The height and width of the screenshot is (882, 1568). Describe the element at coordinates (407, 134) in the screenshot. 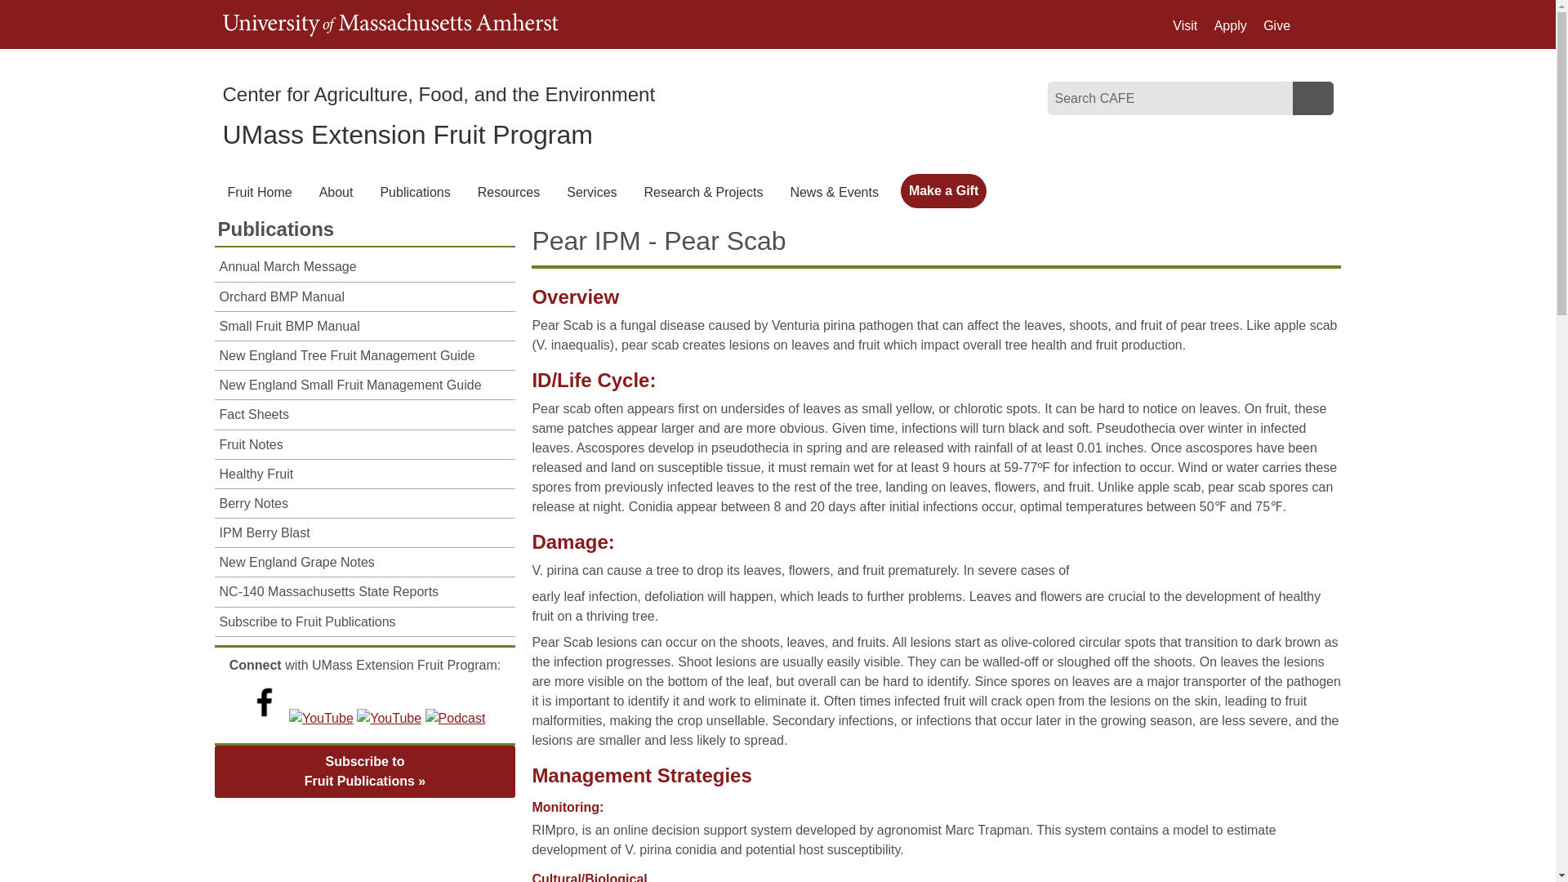

I see `UMass Extension Fruit Program` at that location.